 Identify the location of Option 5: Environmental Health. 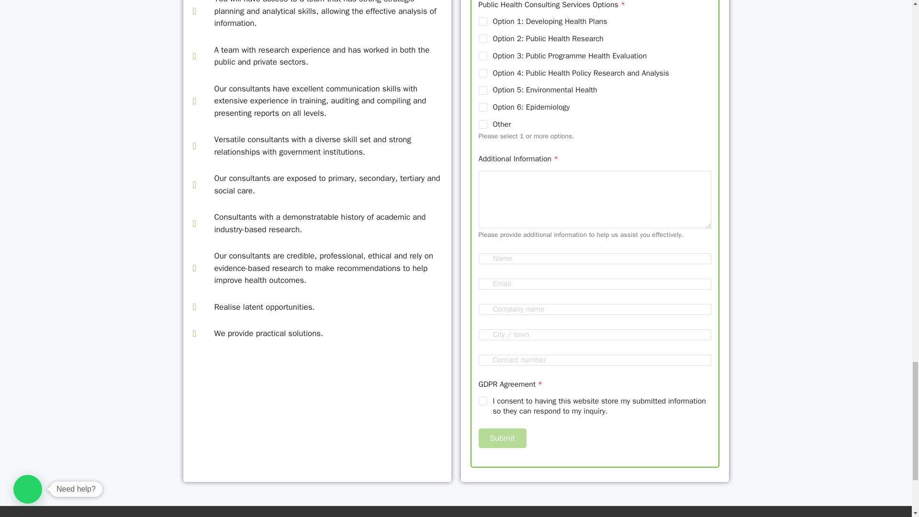
(483, 90).